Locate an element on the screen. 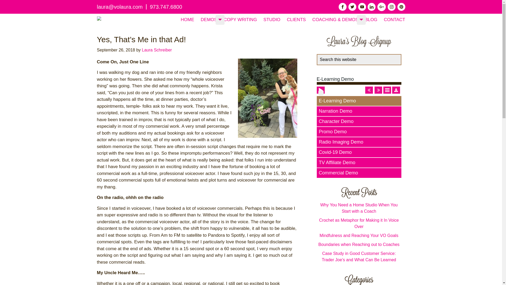 This screenshot has width=506, height=285. DEMOS is located at coordinates (209, 20).